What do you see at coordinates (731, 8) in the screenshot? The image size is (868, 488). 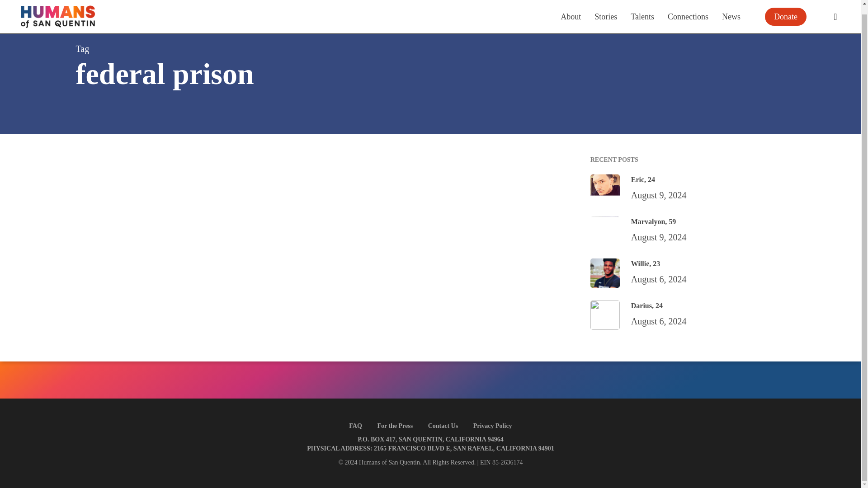 I see `News` at bounding box center [731, 8].